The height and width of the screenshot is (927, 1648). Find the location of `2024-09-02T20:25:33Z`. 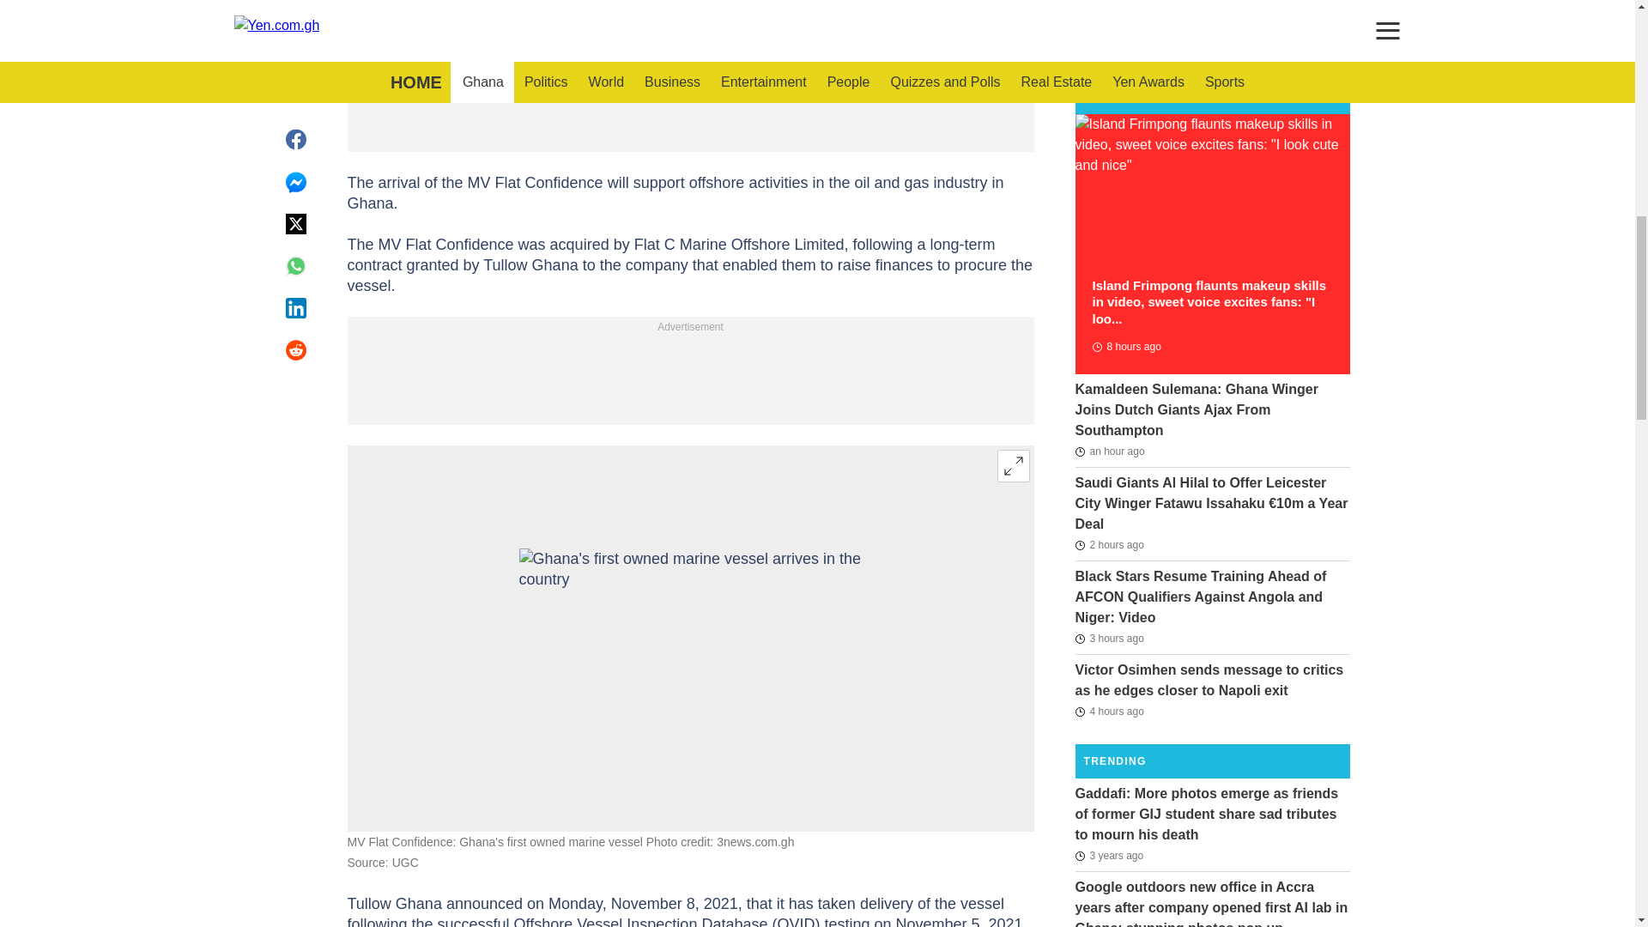

2024-09-02T20:25:33Z is located at coordinates (1109, 639).